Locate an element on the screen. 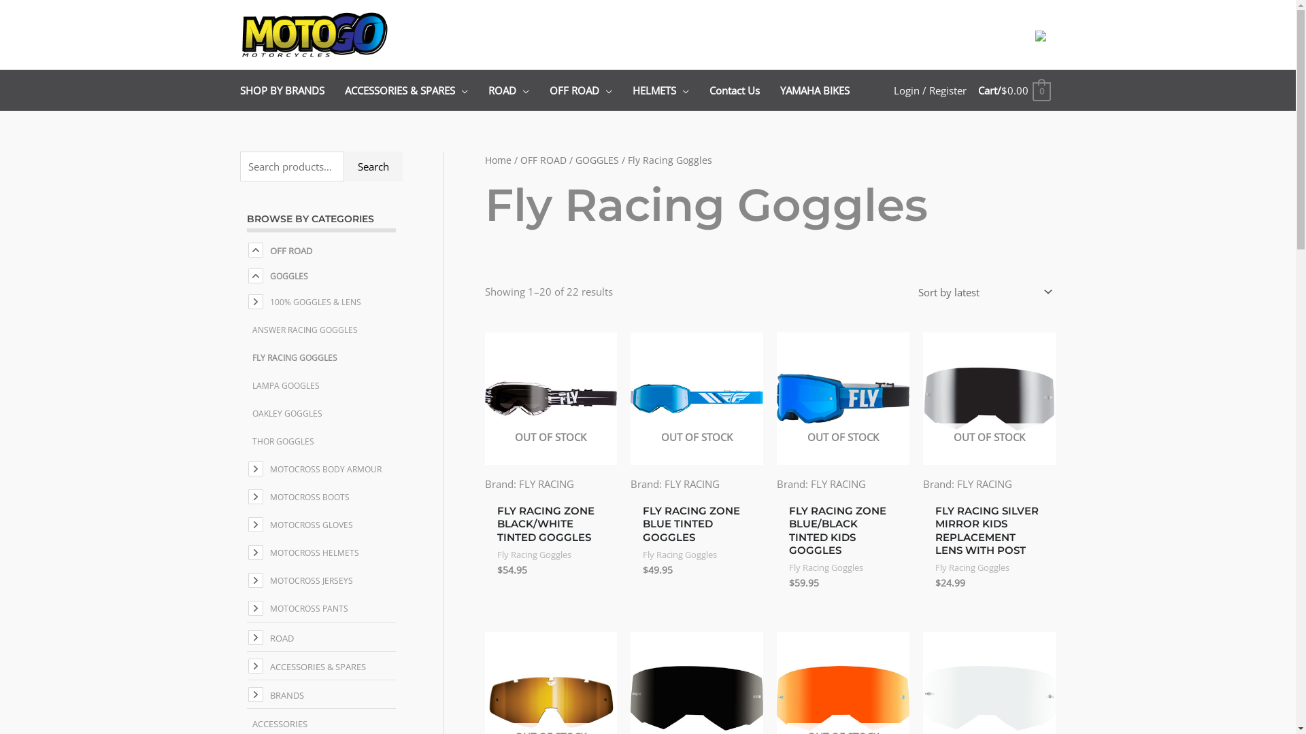 The width and height of the screenshot is (1306, 734). FLY RACING GOGGLES is located at coordinates (291, 357).